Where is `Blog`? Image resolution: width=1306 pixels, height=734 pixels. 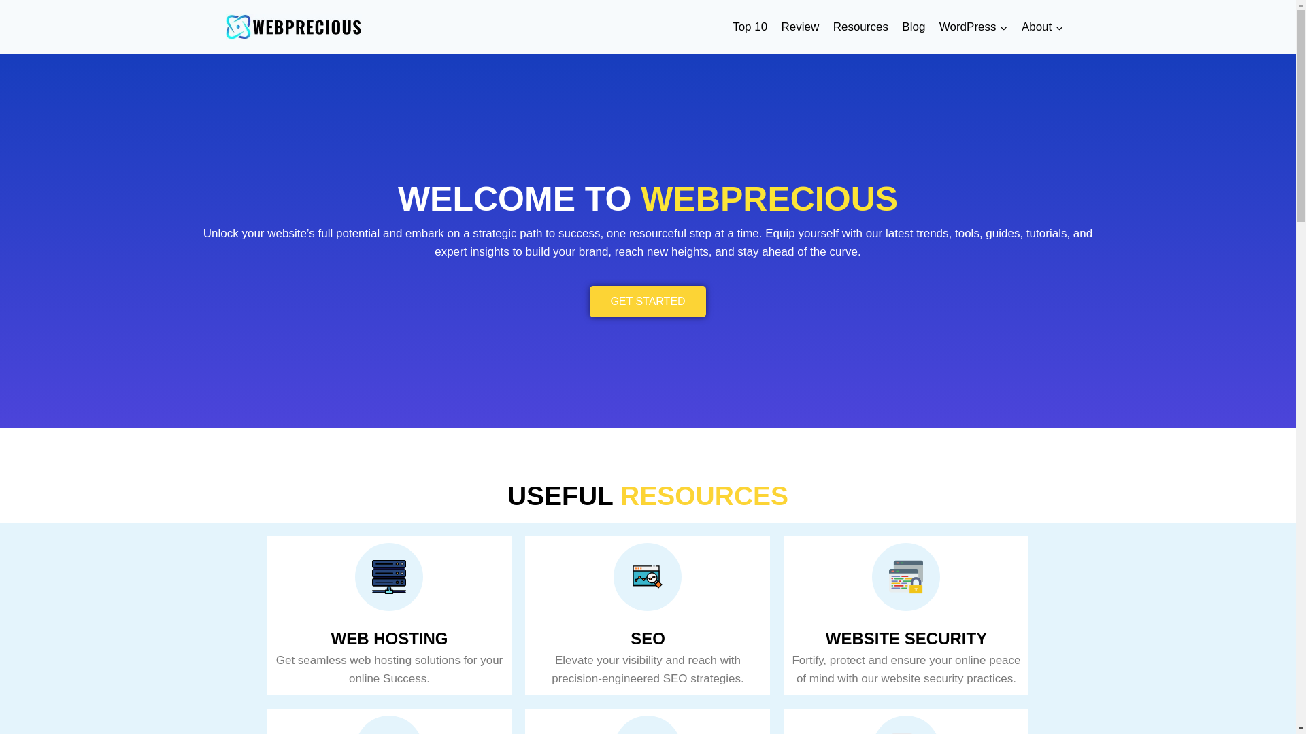
Blog is located at coordinates (913, 27).